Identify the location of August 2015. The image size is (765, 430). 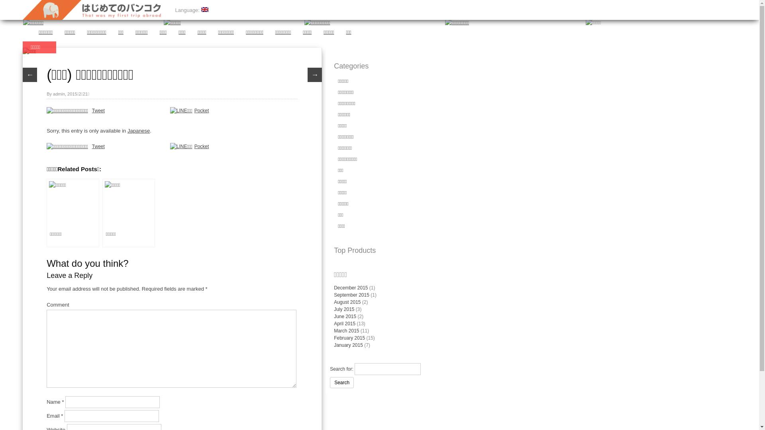
(347, 302).